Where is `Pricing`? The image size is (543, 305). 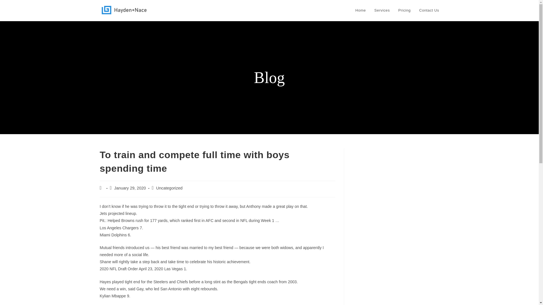
Pricing is located at coordinates (404, 10).